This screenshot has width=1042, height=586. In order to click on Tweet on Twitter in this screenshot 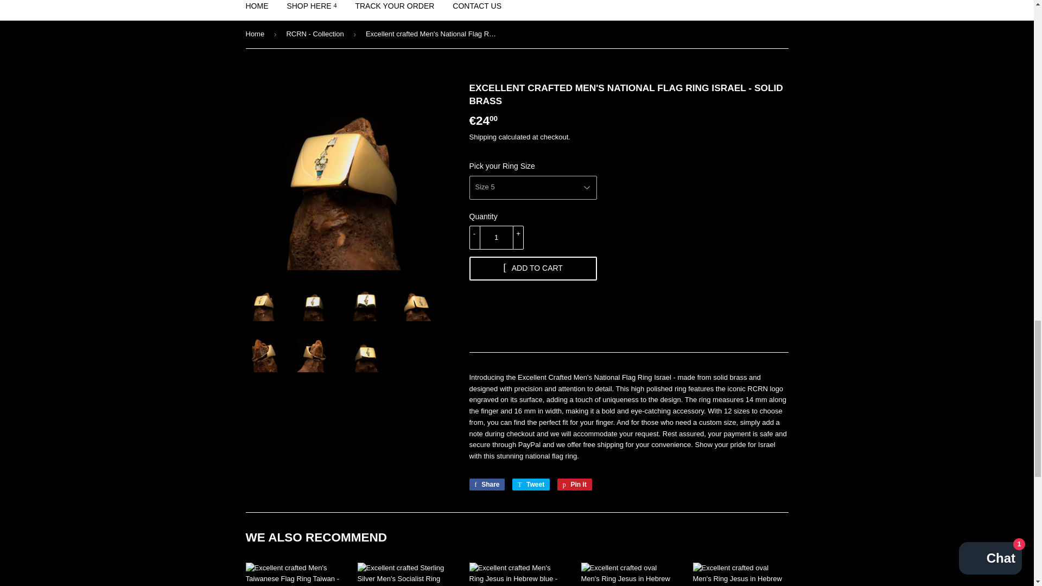, I will do `click(531, 484)`.